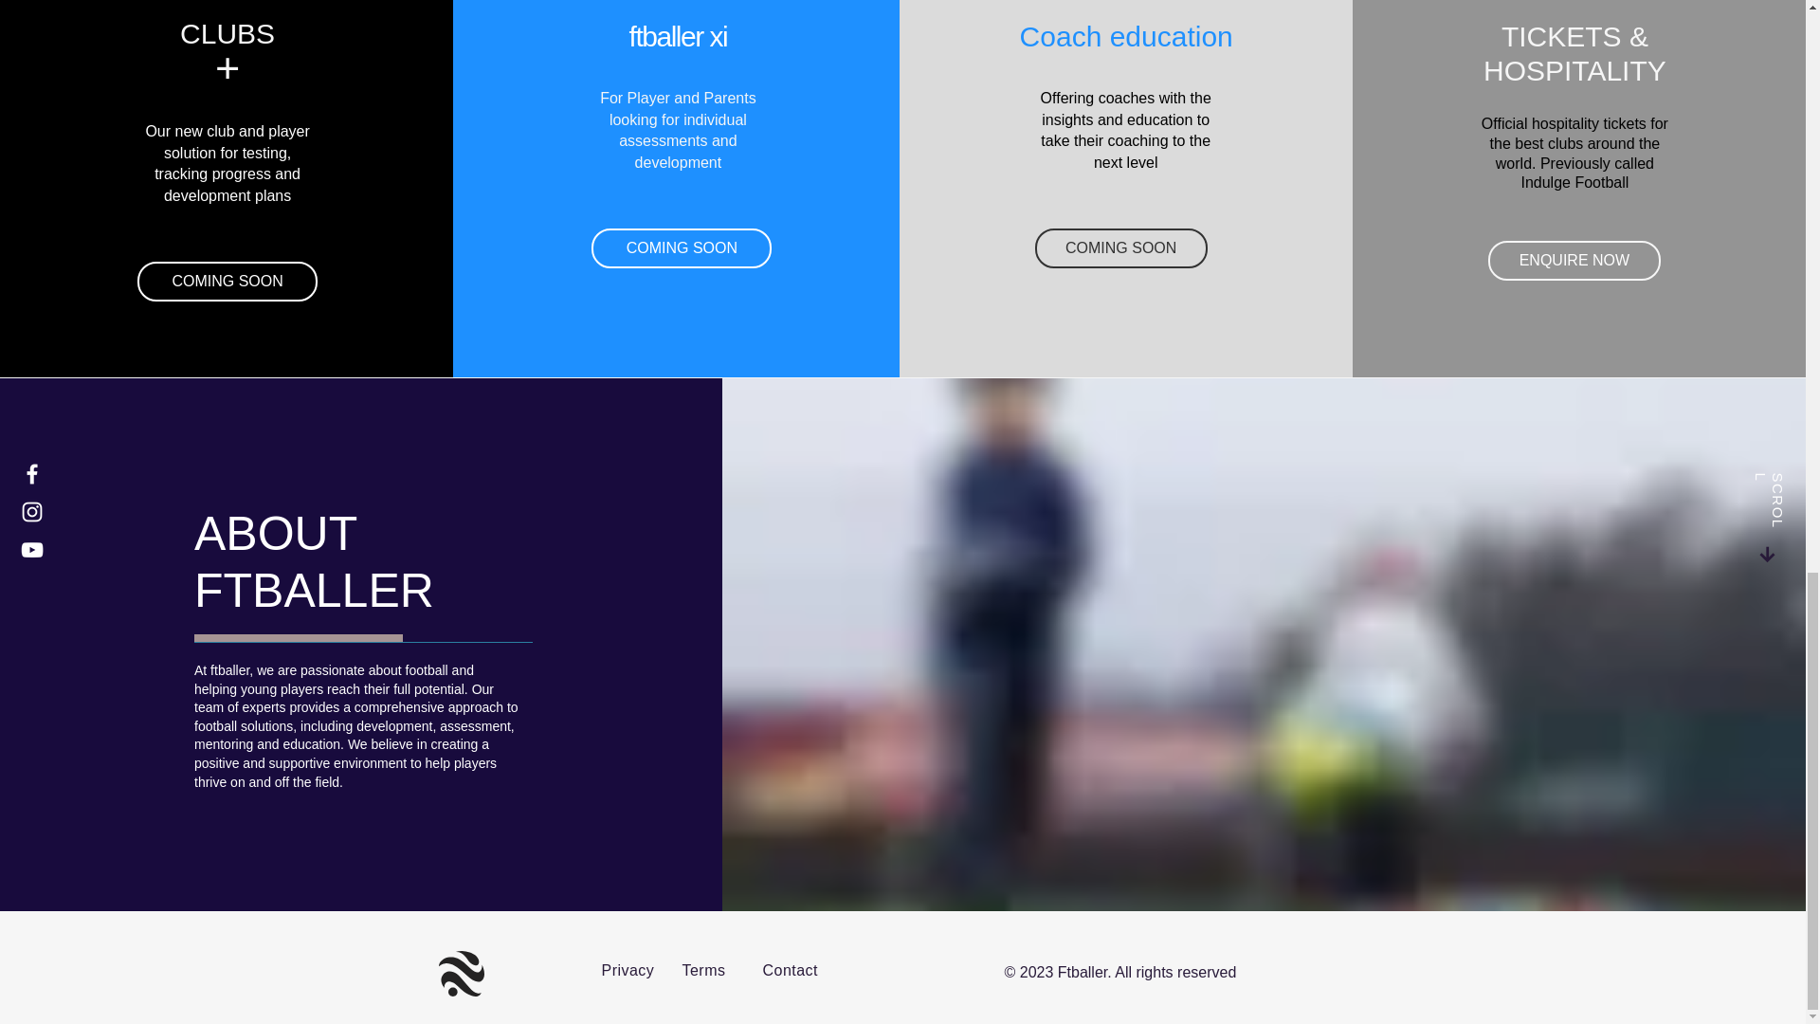 This screenshot has height=1024, width=1820. I want to click on Contact, so click(790, 971).